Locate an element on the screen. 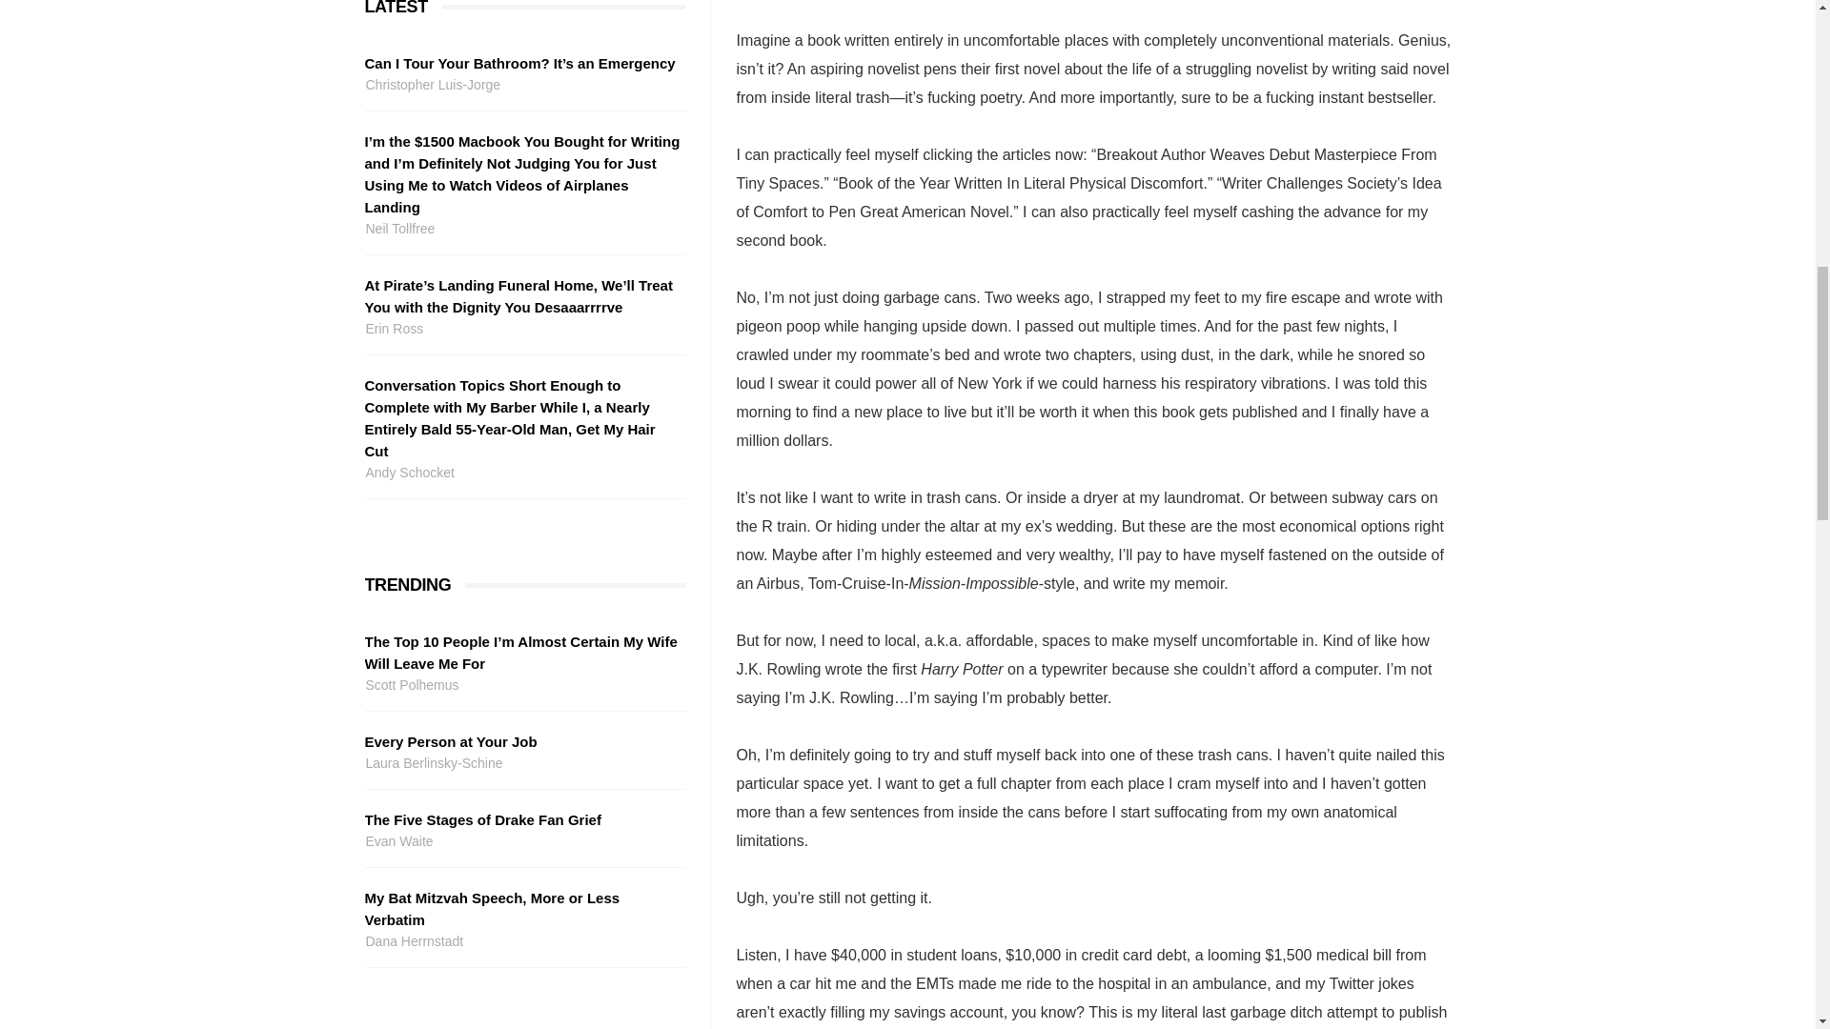 The image size is (1830, 1029). Evan Waite is located at coordinates (521, 841).